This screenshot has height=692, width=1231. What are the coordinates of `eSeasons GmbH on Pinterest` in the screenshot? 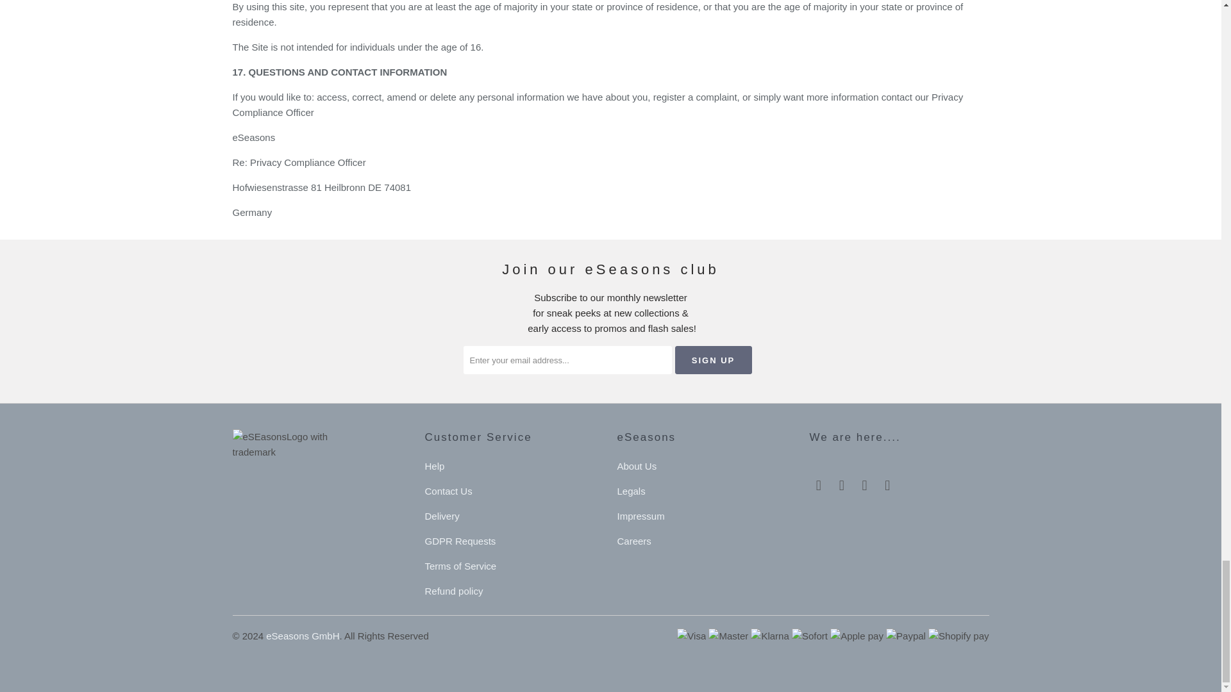 It's located at (864, 486).